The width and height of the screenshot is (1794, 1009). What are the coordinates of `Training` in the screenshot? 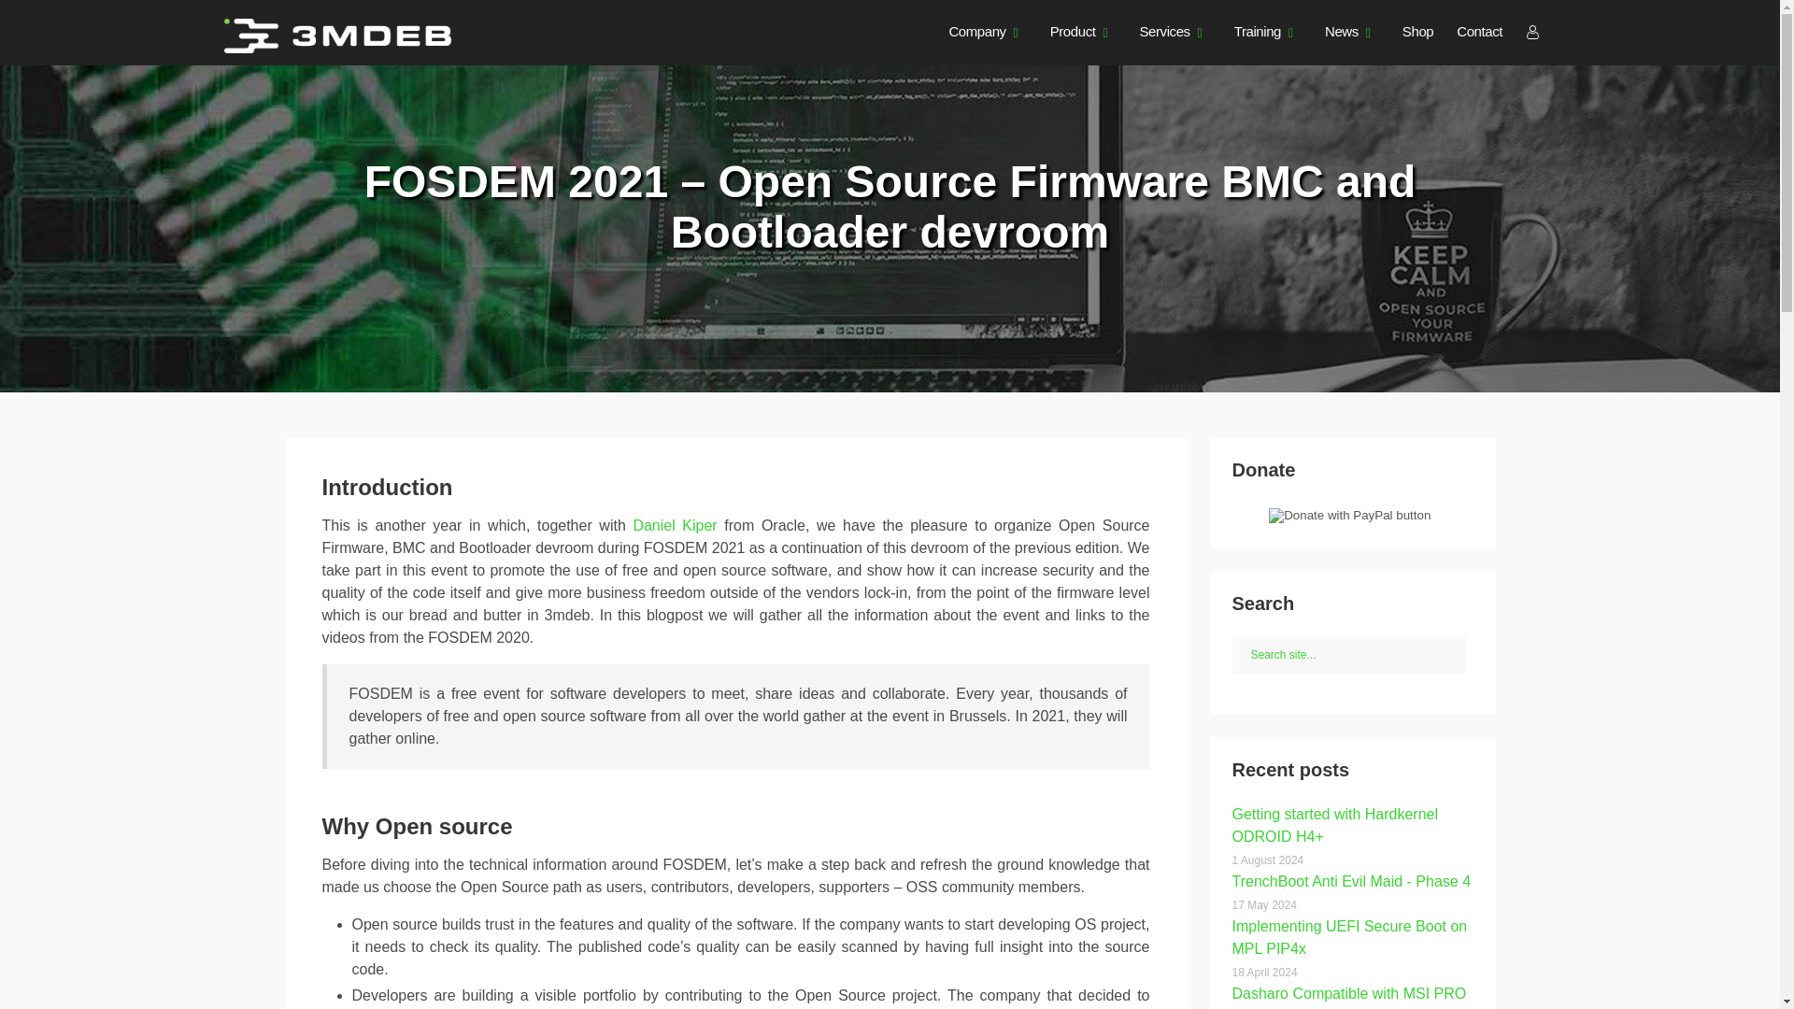 It's located at (1257, 32).